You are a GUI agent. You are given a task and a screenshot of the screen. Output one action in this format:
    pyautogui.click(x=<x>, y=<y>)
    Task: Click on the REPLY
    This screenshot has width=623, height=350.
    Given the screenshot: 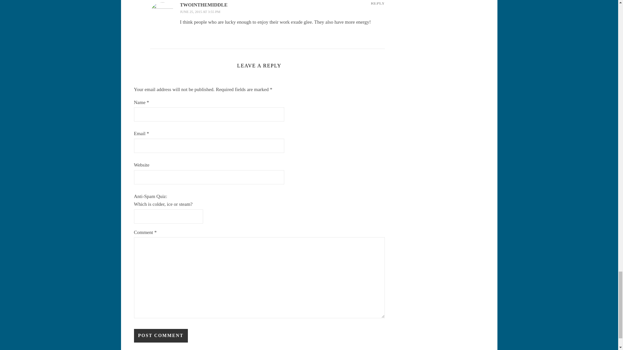 What is the action you would take?
    pyautogui.click(x=378, y=3)
    